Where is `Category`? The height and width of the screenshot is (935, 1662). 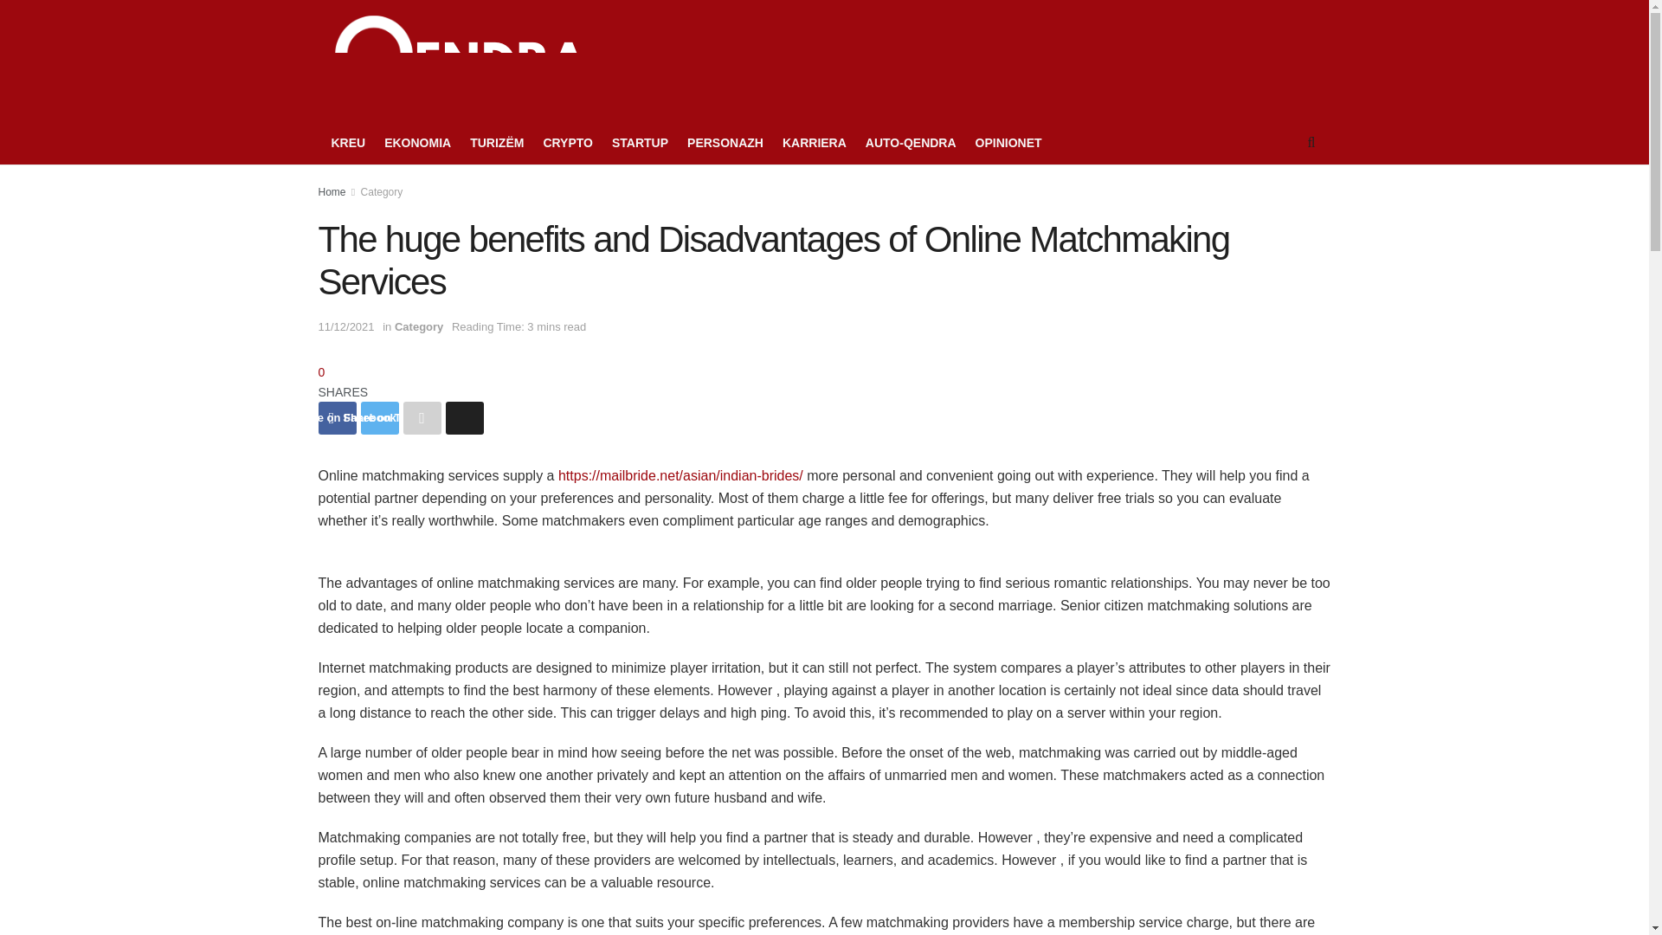 Category is located at coordinates (382, 191).